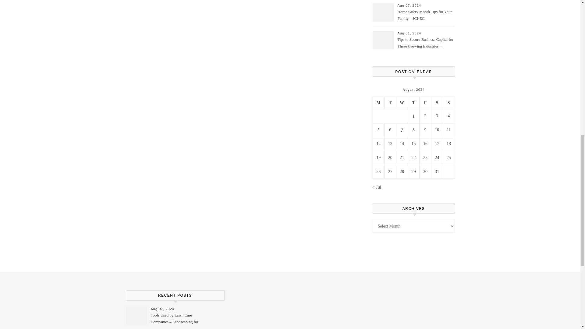 Image resolution: width=585 pixels, height=329 pixels. Describe the element at coordinates (437, 103) in the screenshot. I see `Saturday` at that location.